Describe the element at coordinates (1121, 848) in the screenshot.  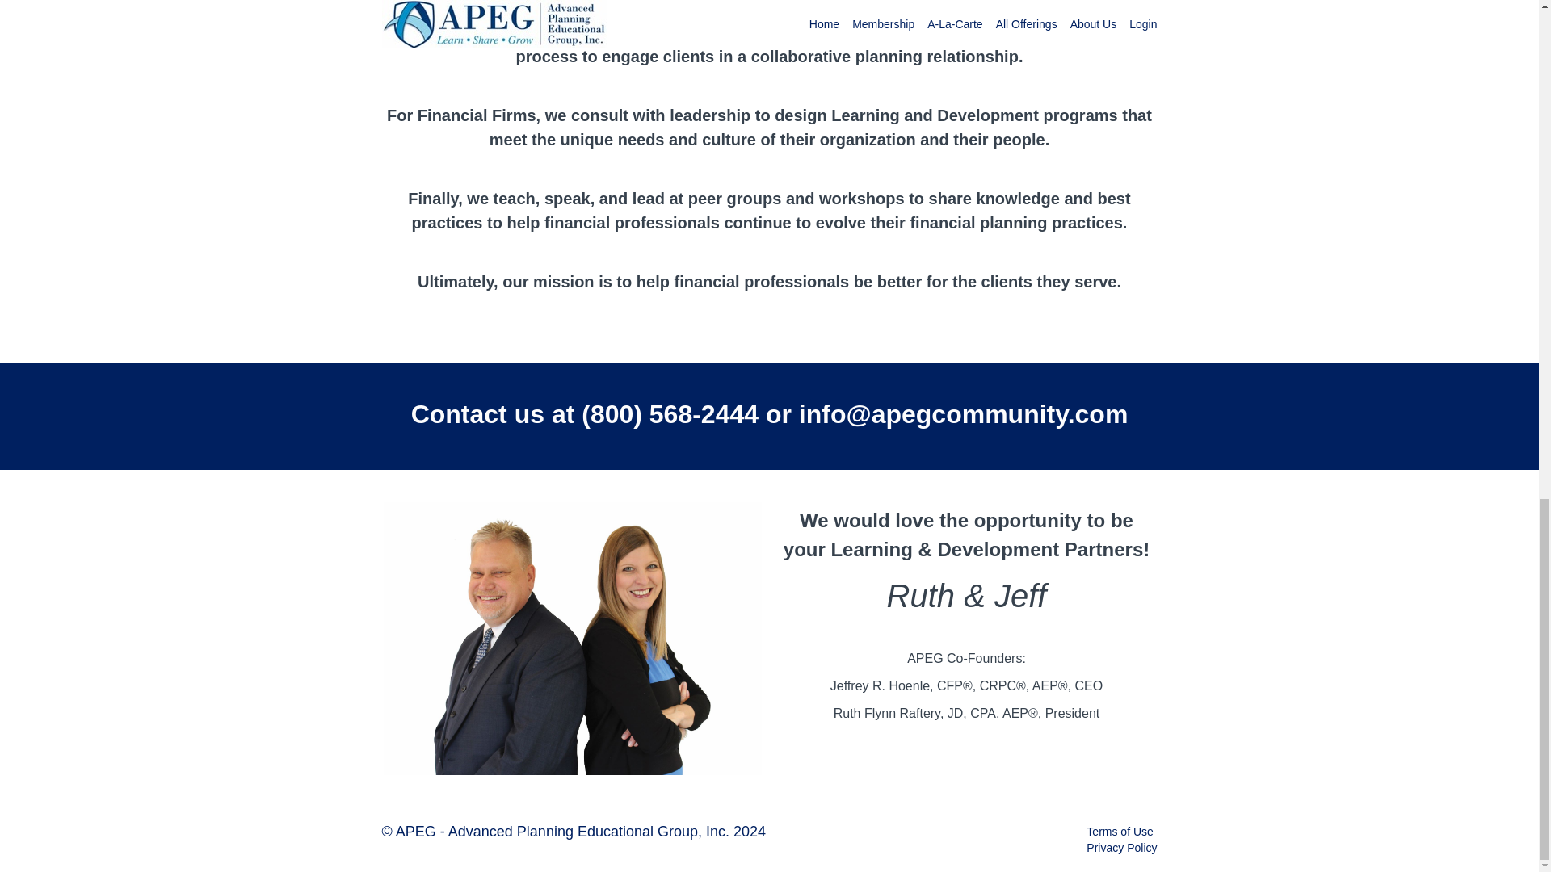
I see `Privacy Policy` at that location.